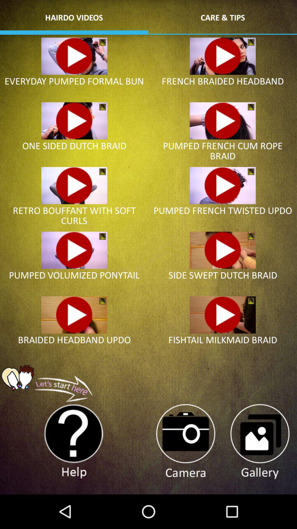 The image size is (297, 529). What do you see at coordinates (74, 442) in the screenshot?
I see `click on the help option` at bounding box center [74, 442].